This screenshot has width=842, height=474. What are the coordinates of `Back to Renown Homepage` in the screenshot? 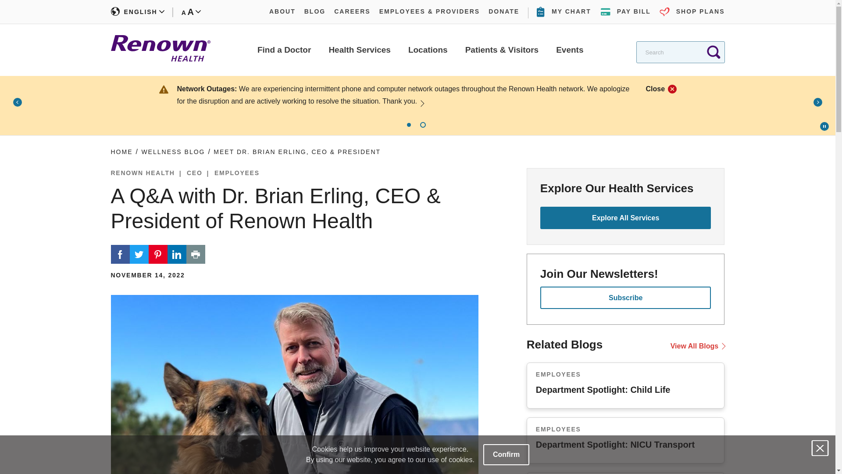 It's located at (503, 11).